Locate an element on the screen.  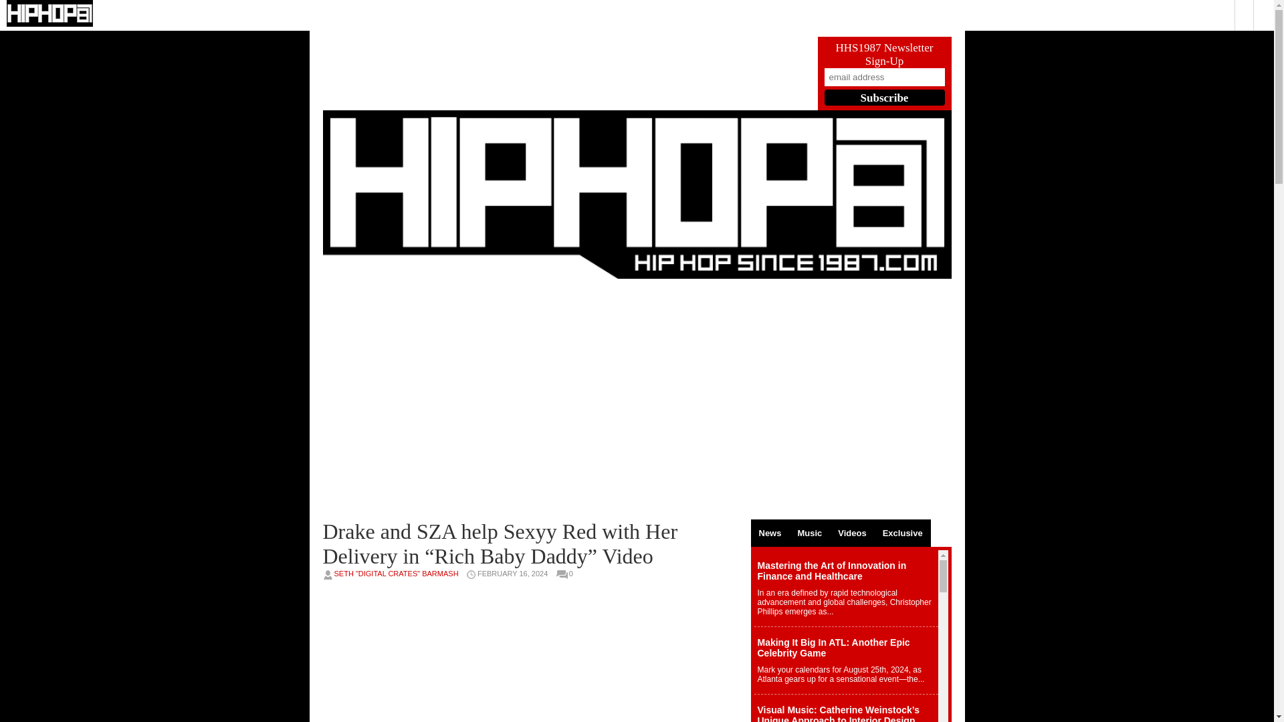
YouTube video player is located at coordinates (530, 398).